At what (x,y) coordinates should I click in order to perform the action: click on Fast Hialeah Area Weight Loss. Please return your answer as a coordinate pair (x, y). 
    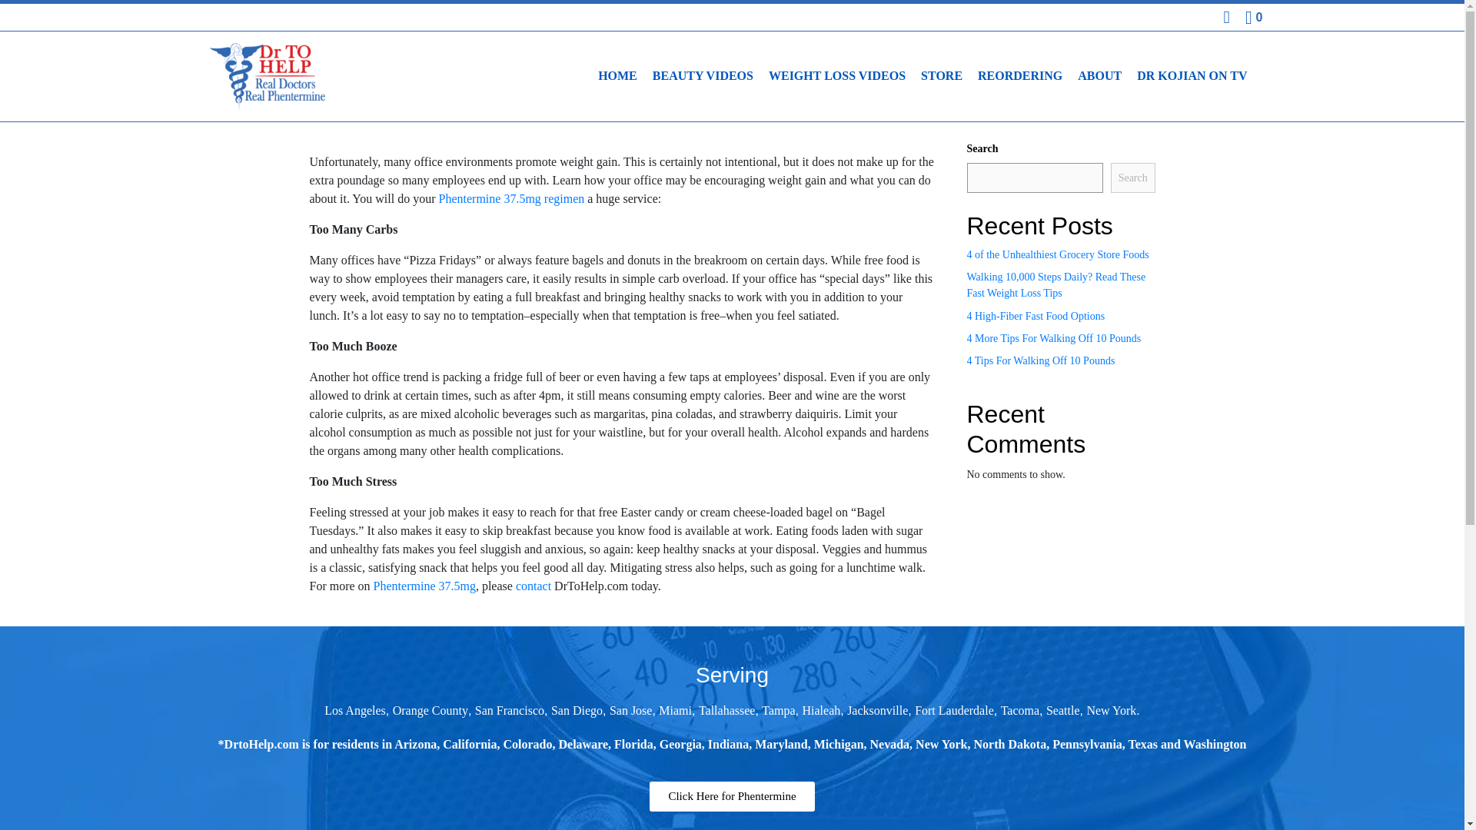
    Looking at the image, I should click on (822, 710).